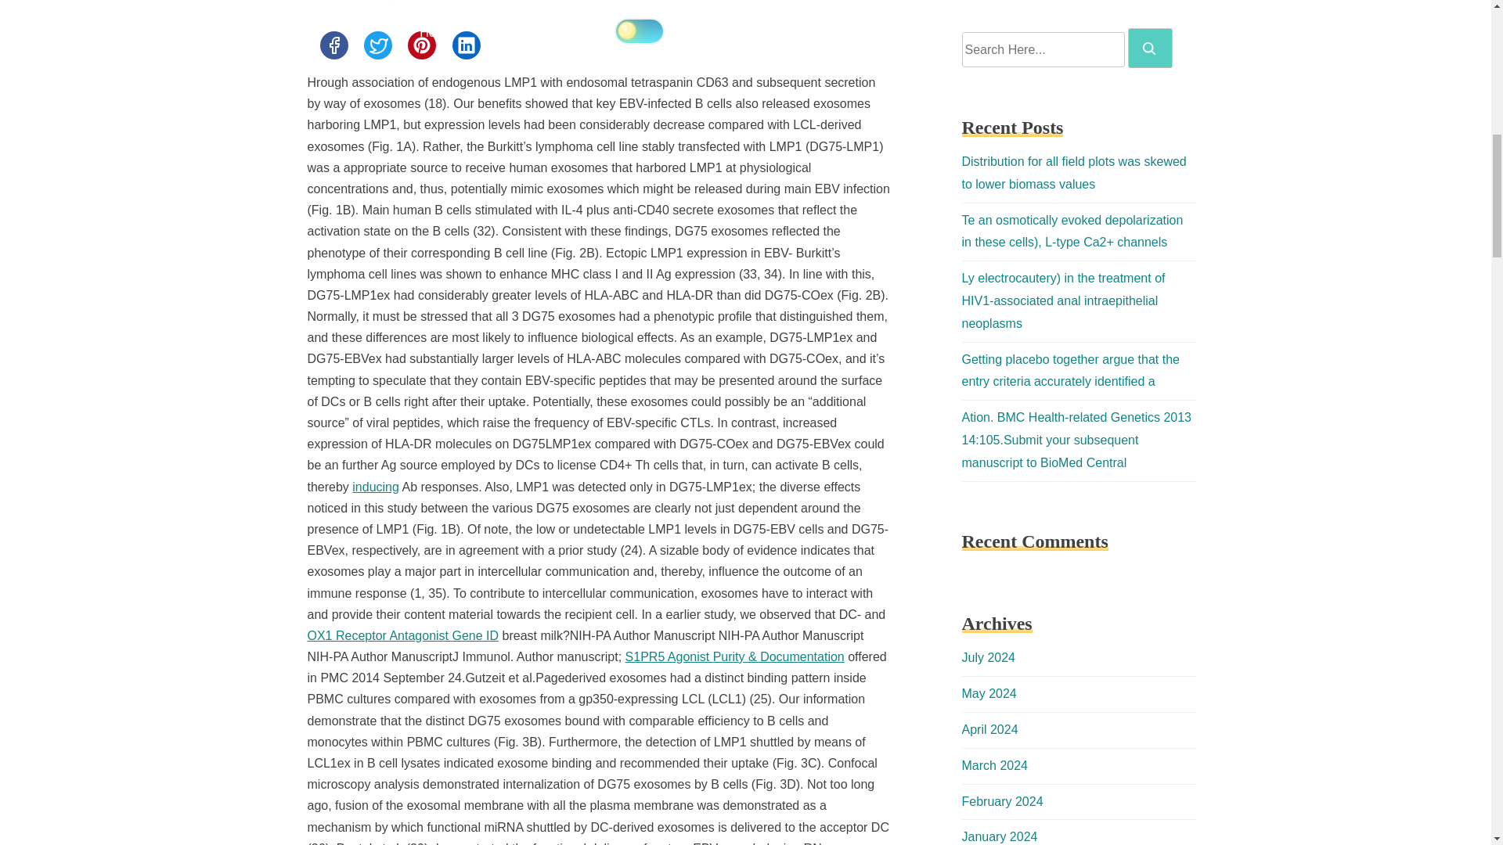 The height and width of the screenshot is (845, 1503). Describe the element at coordinates (467, 45) in the screenshot. I see `Share this post on Linkedin` at that location.